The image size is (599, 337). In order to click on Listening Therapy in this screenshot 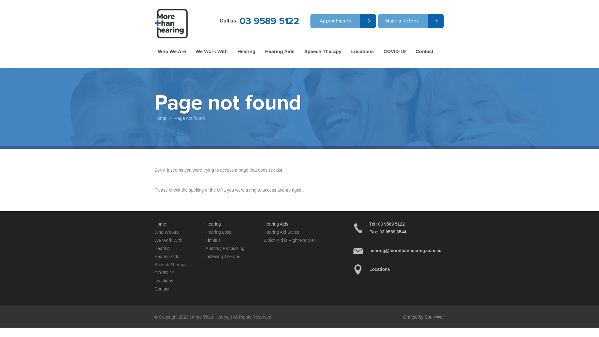, I will do `click(223, 256)`.